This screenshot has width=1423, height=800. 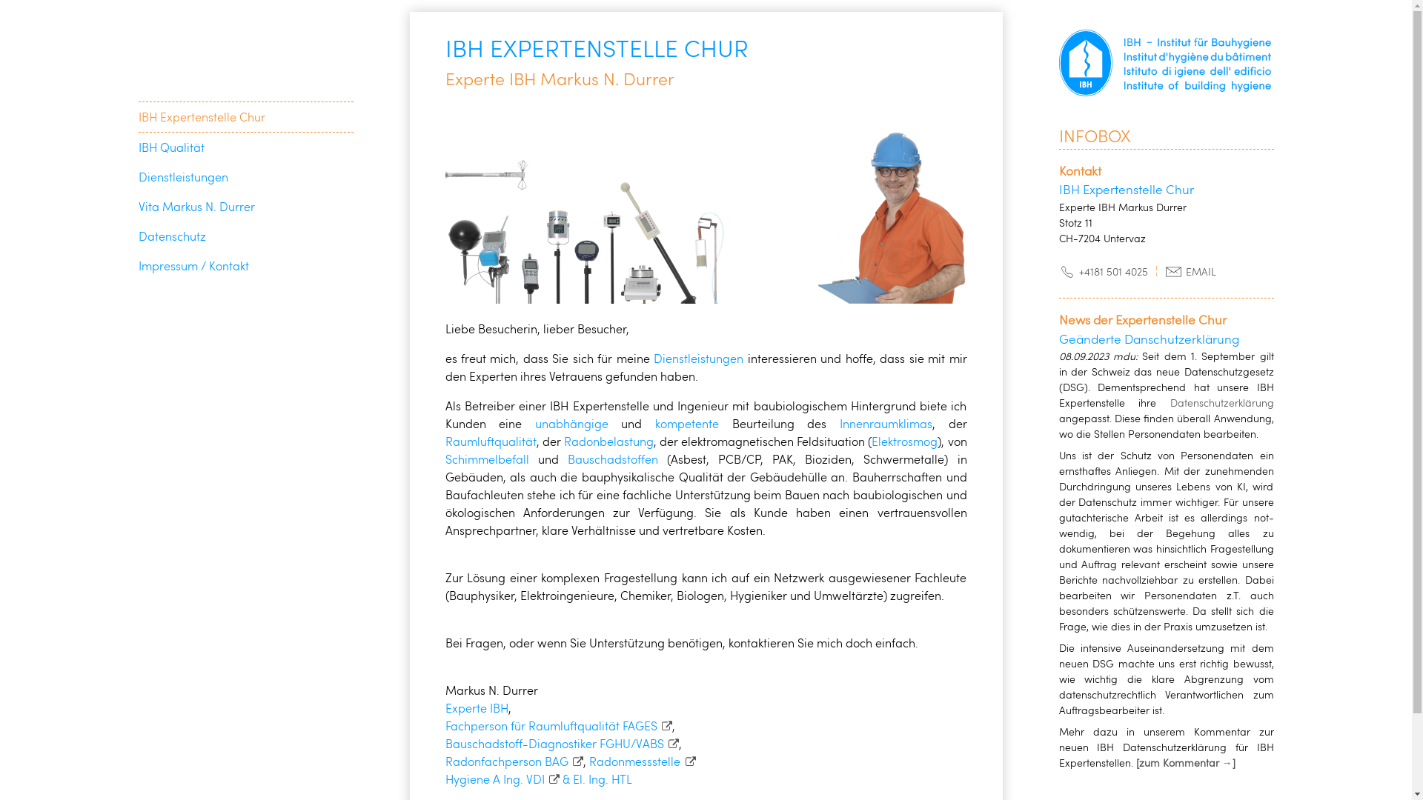 I want to click on Vita Markus N. Durrer, so click(x=196, y=206).